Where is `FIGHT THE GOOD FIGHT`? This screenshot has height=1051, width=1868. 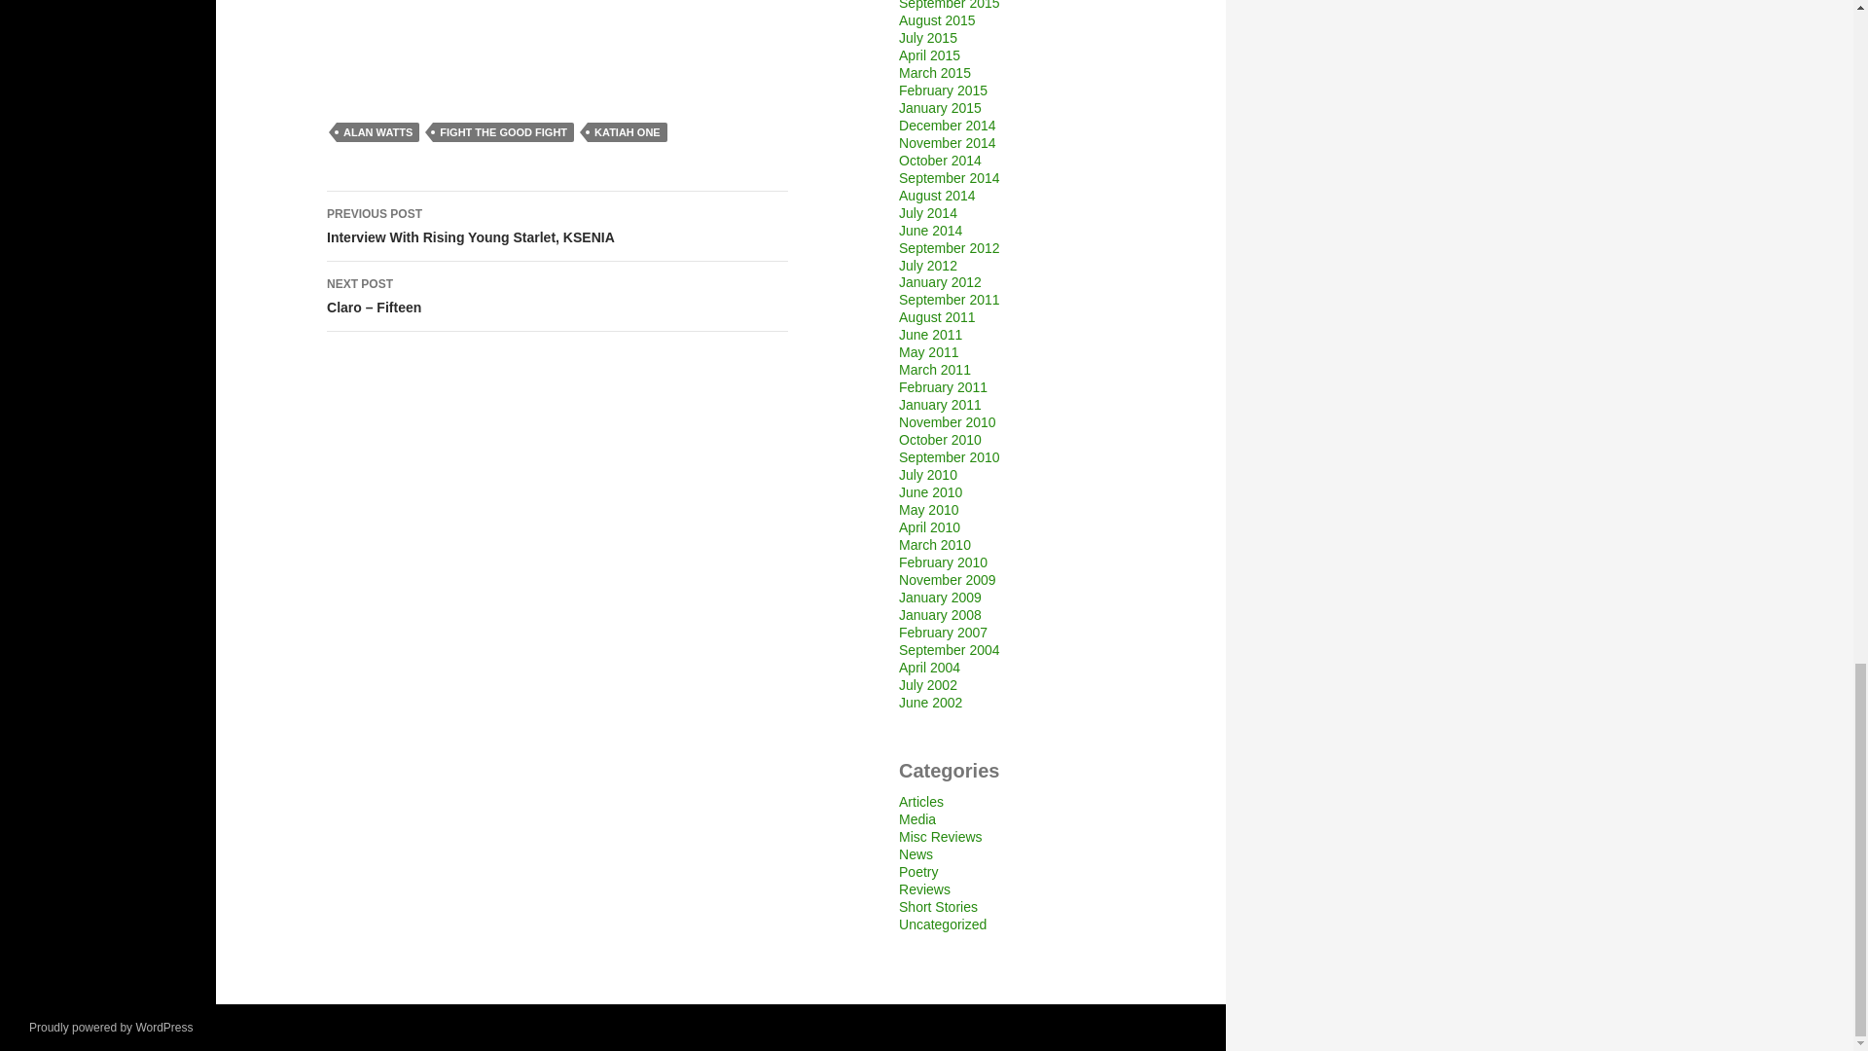 FIGHT THE GOOD FIGHT is located at coordinates (557, 226).